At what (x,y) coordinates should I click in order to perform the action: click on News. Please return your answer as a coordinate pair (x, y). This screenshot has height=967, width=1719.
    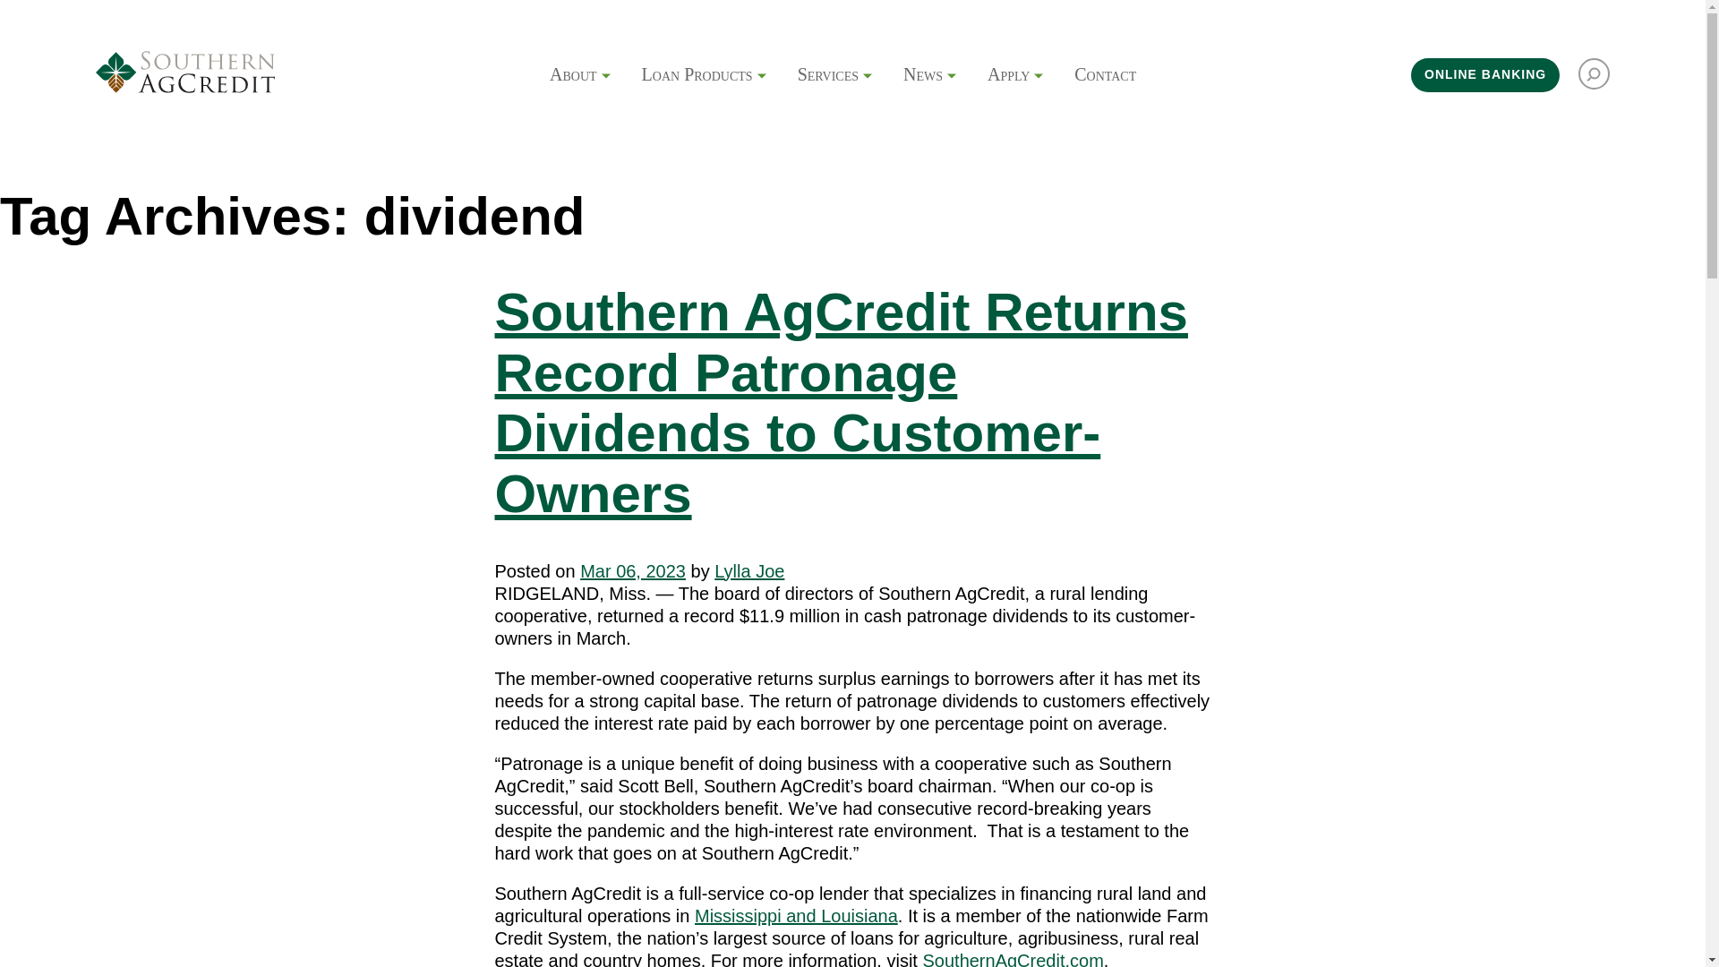
    Looking at the image, I should click on (922, 75).